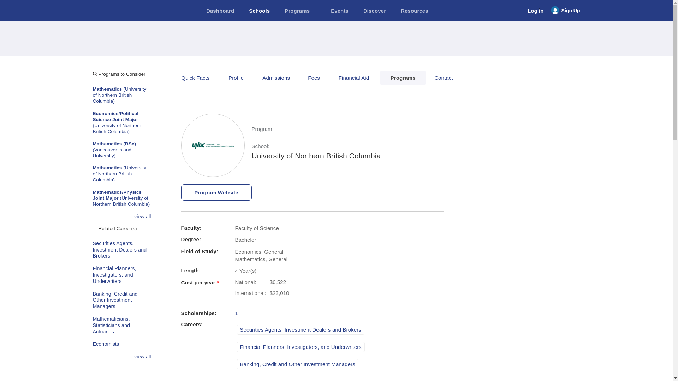 The height and width of the screenshot is (381, 678). I want to click on view all, so click(143, 357).